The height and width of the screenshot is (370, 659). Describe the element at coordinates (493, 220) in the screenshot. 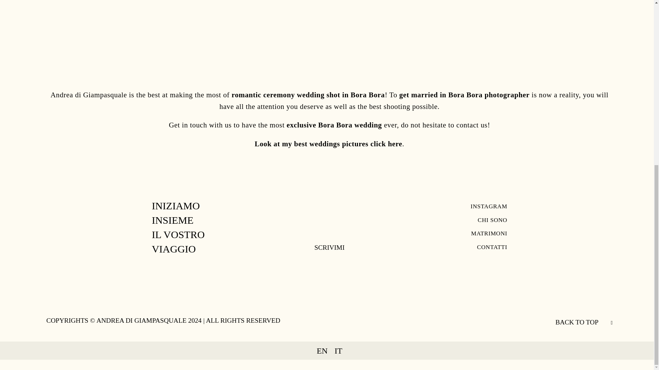

I see `CHI SONO` at that location.